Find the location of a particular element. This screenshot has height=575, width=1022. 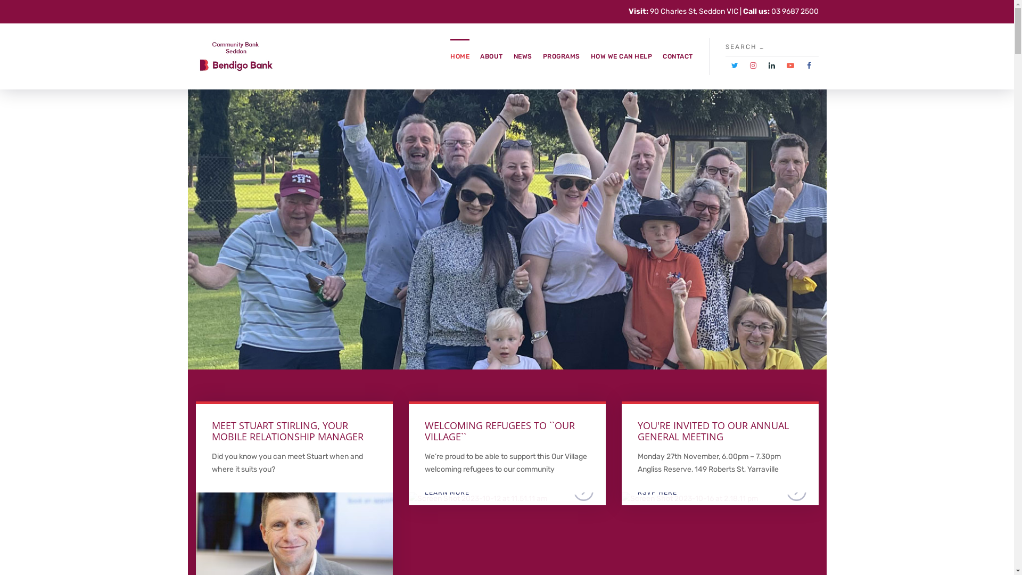

LEARN MORE is located at coordinates (294, 498).